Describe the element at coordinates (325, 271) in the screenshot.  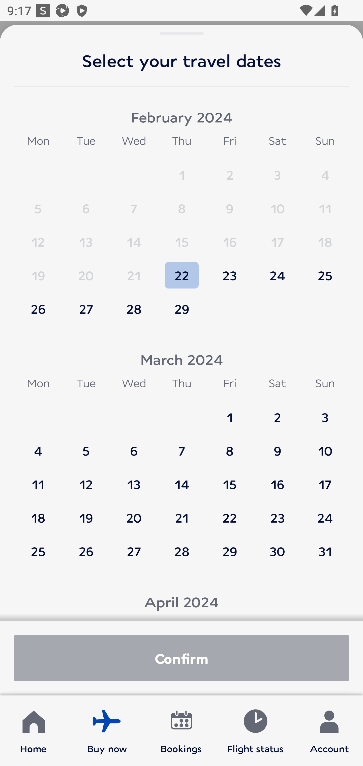
I see `25` at that location.